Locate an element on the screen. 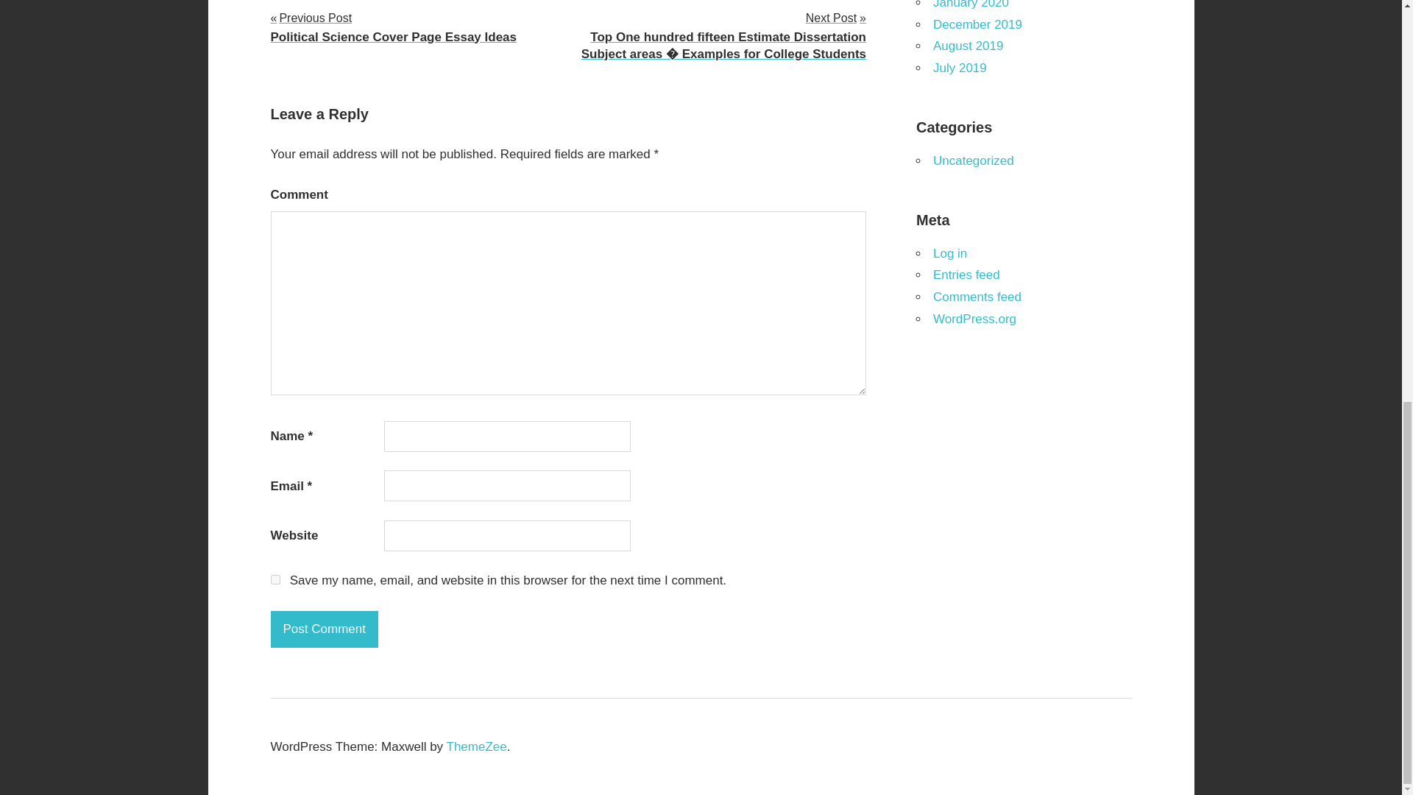  ThemeZee is located at coordinates (974, 319).